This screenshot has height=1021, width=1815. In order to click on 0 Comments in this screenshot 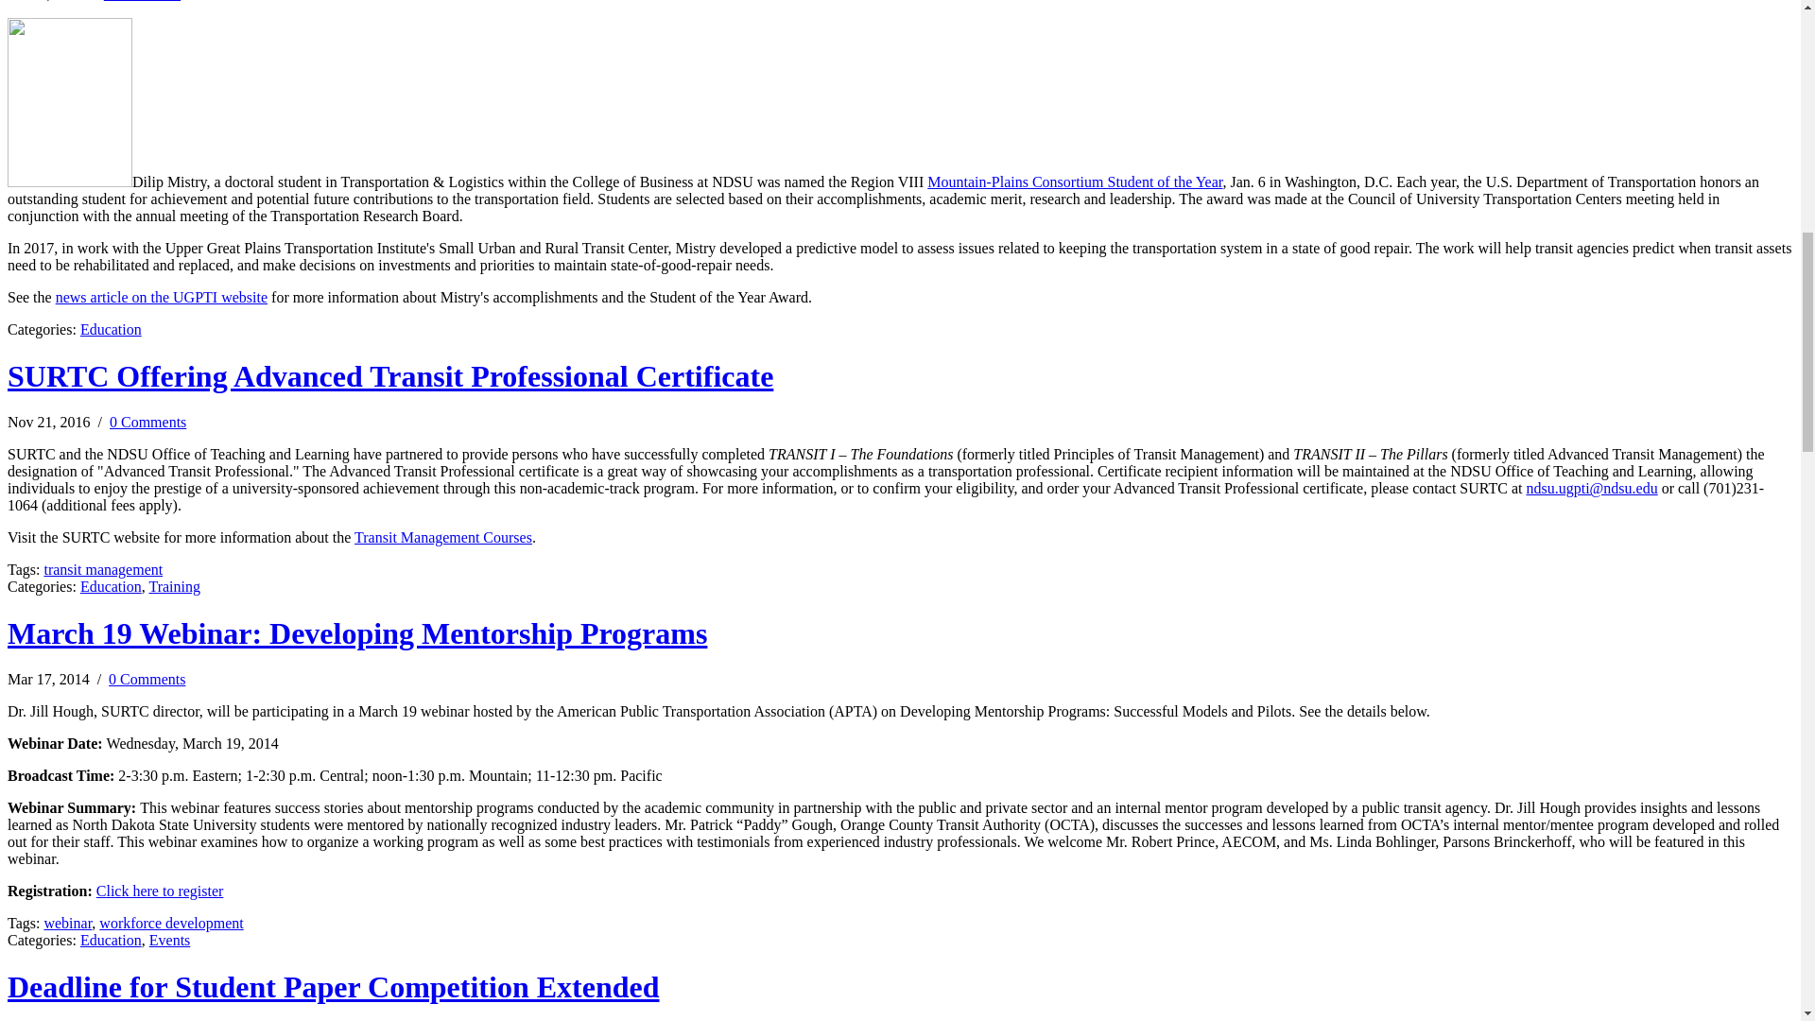, I will do `click(147, 422)`.